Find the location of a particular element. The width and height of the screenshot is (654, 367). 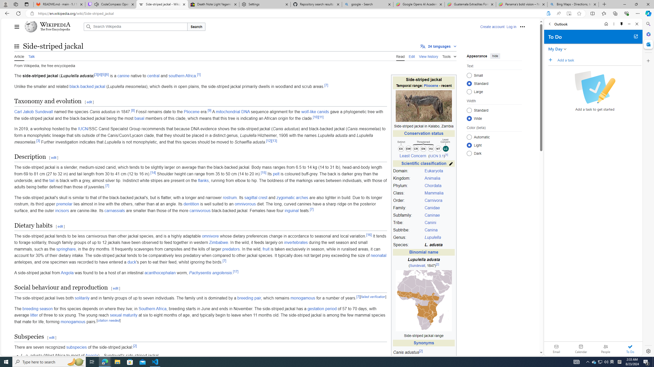

Pliocene is located at coordinates (192, 112).